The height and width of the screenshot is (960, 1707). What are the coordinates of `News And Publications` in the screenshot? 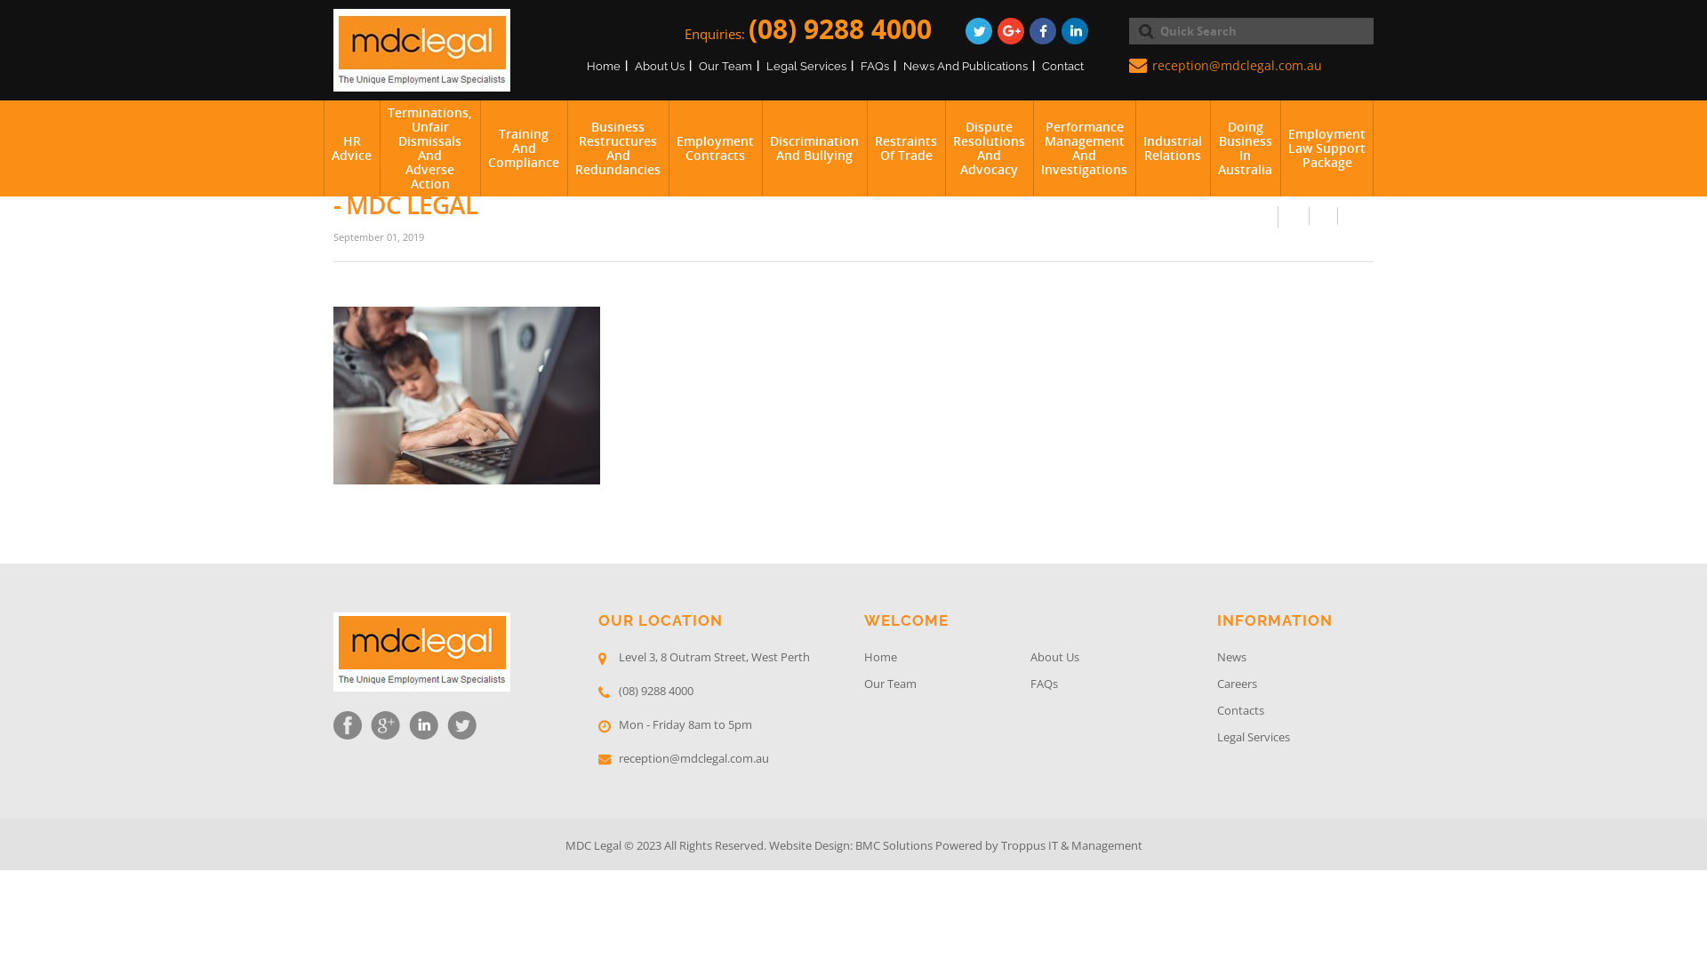 It's located at (966, 66).